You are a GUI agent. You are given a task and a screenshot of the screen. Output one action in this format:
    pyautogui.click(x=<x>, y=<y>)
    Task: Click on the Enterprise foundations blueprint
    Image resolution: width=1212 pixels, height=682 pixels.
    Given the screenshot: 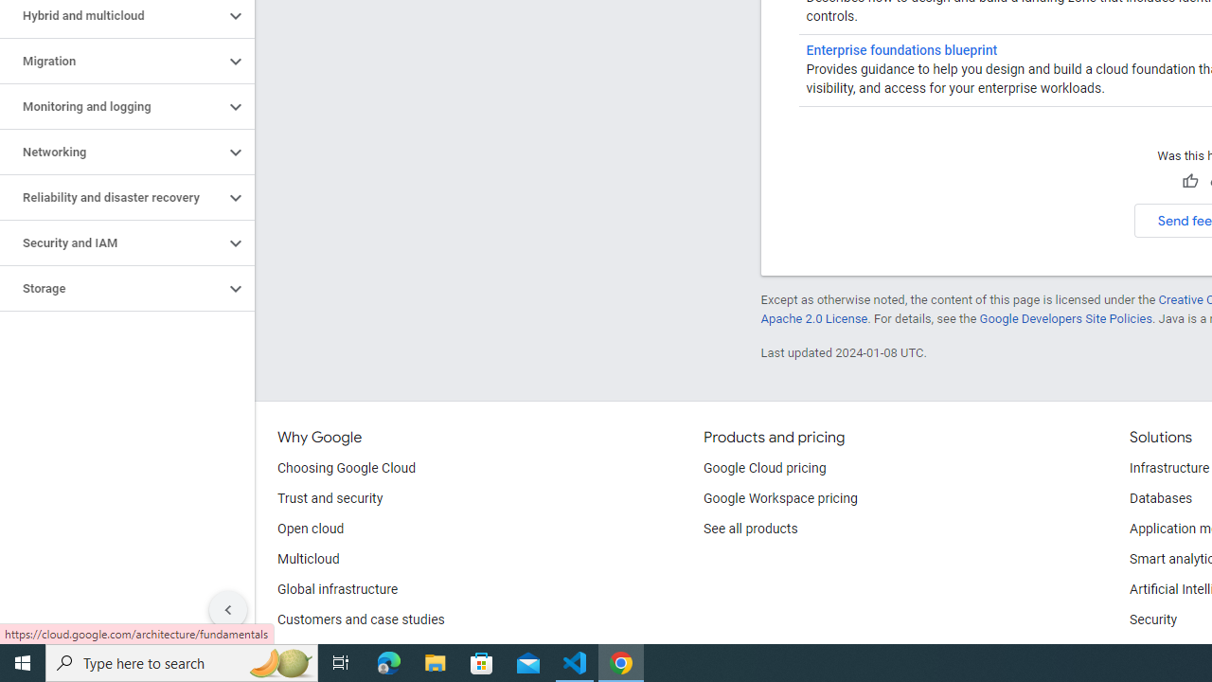 What is the action you would take?
    pyautogui.click(x=901, y=49)
    